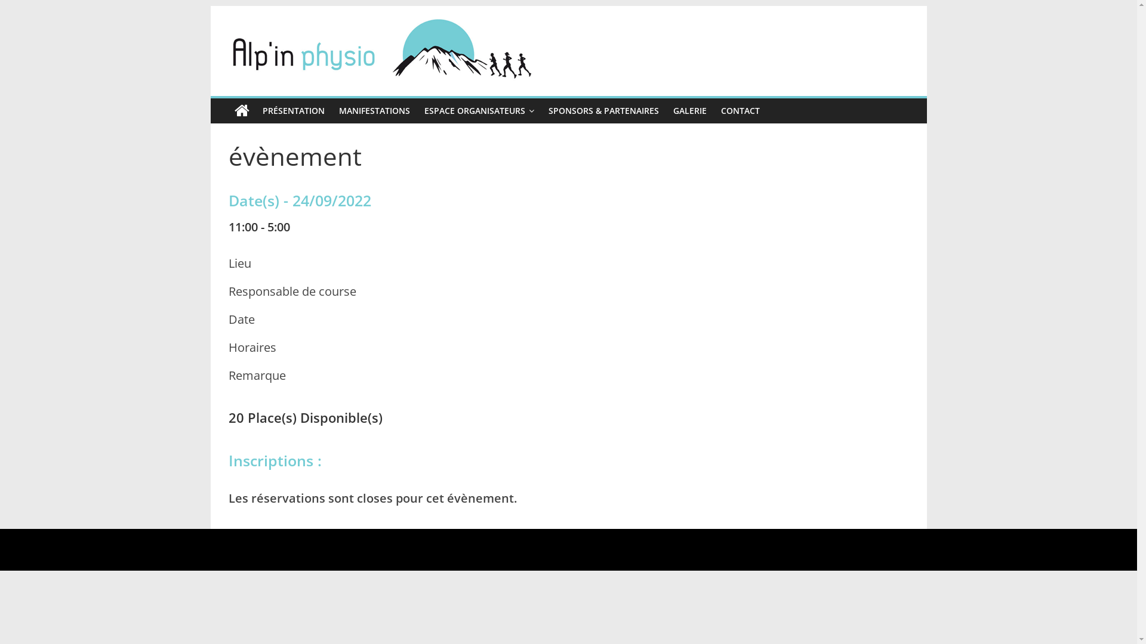 The image size is (1146, 644). I want to click on MANIFESTATIONS, so click(375, 111).